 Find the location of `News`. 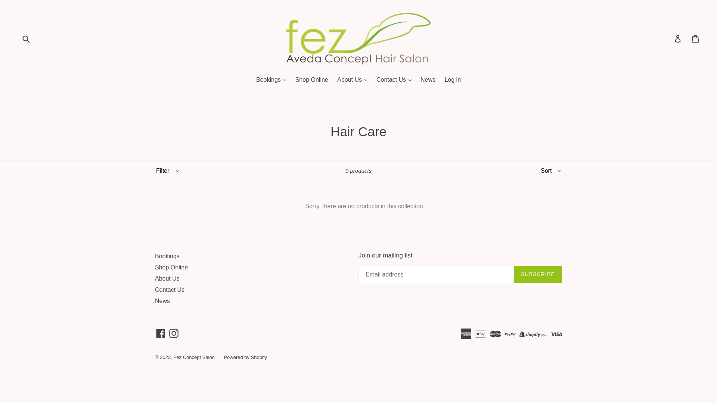

News is located at coordinates (162, 301).